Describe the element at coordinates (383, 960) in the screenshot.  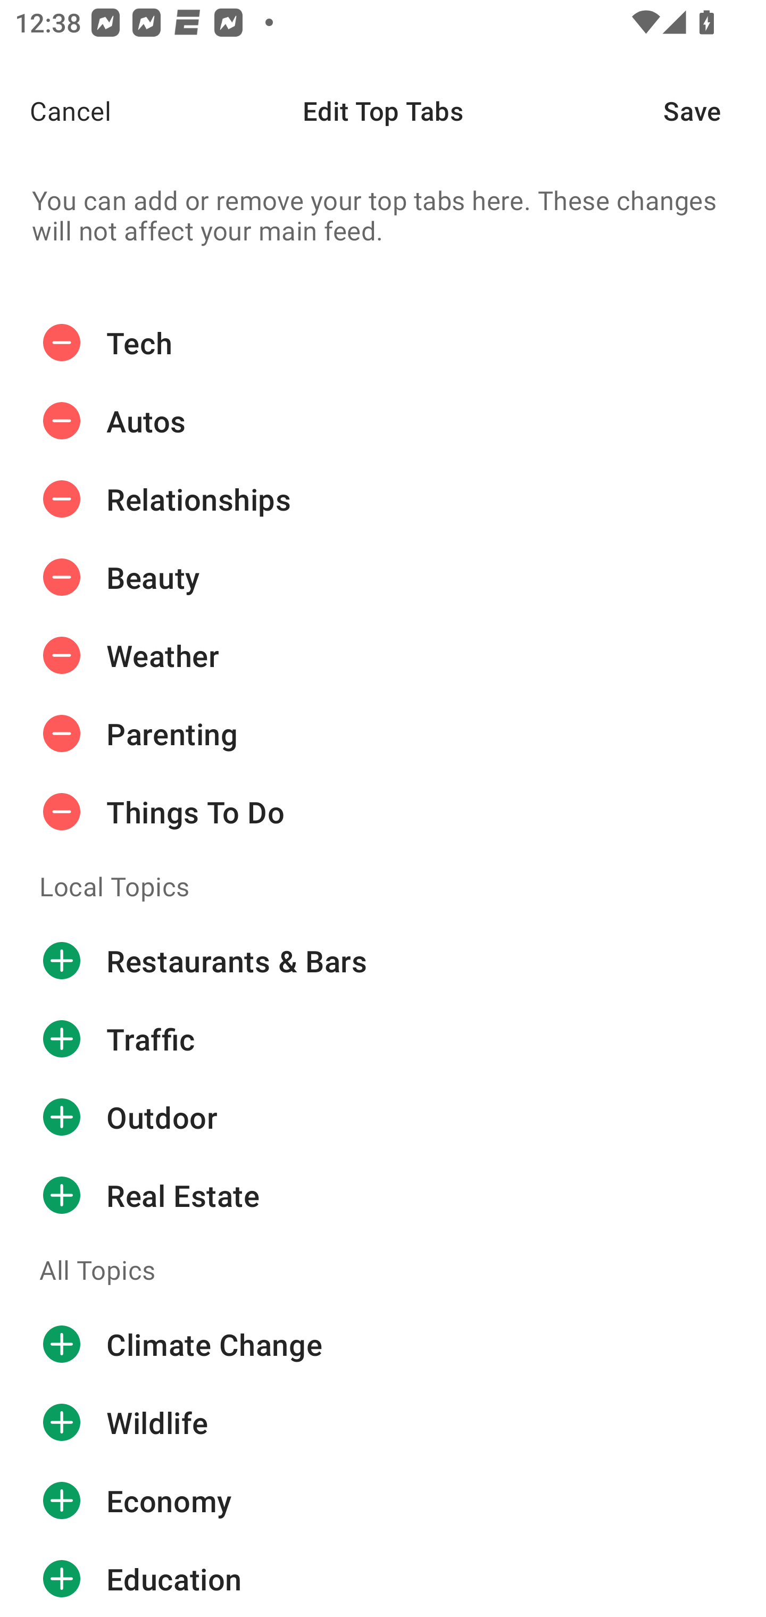
I see `Restaurants & Bars` at that location.